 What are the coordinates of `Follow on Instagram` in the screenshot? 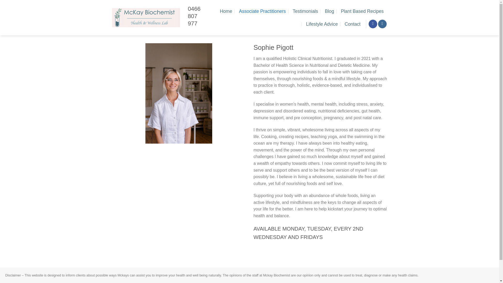 It's located at (382, 24).